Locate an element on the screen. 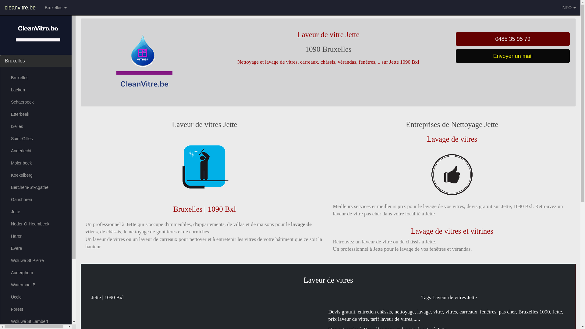  Haren is located at coordinates (38, 236).